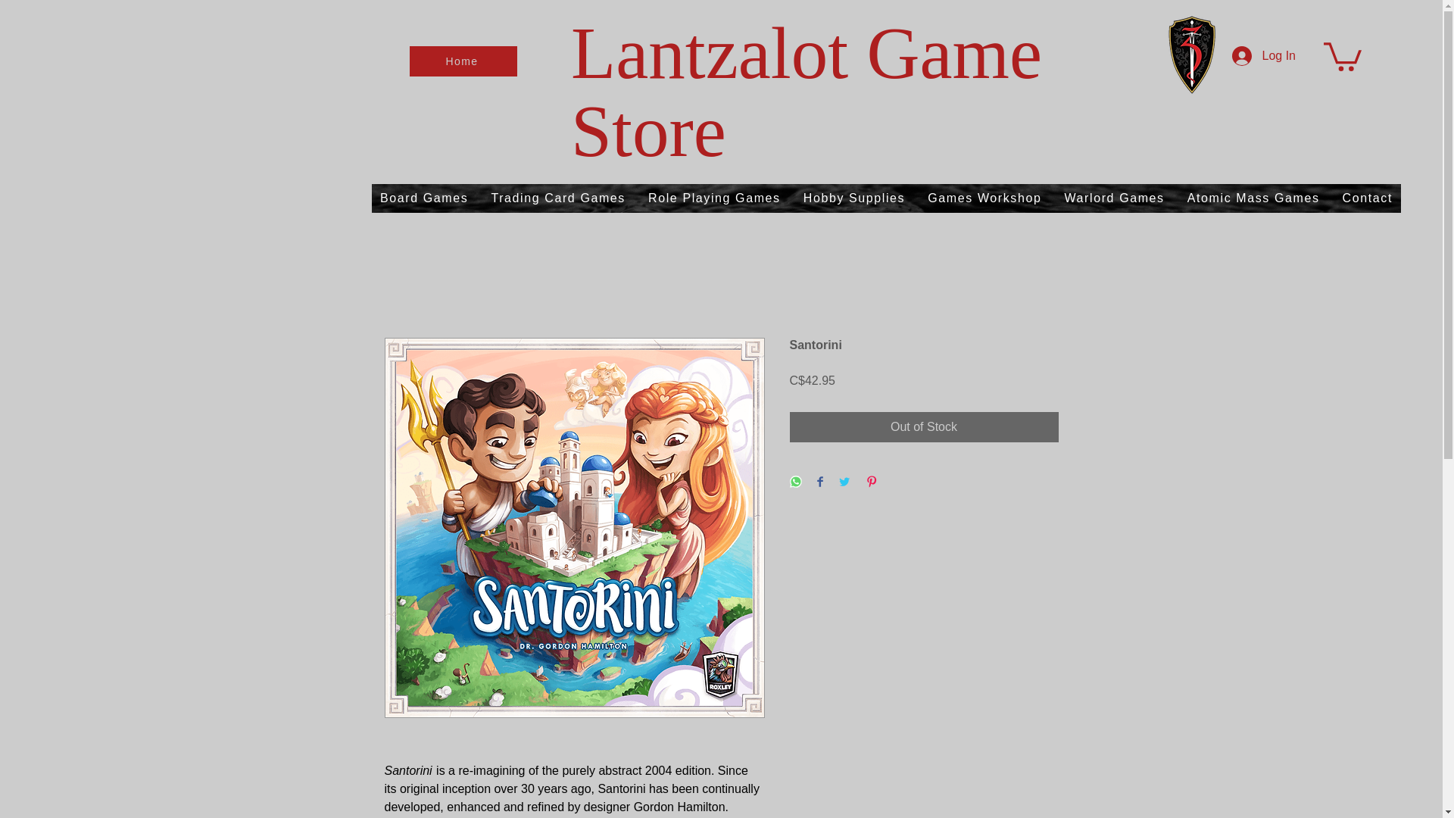 This screenshot has height=818, width=1454. What do you see at coordinates (714, 198) in the screenshot?
I see `Role Playing Games` at bounding box center [714, 198].